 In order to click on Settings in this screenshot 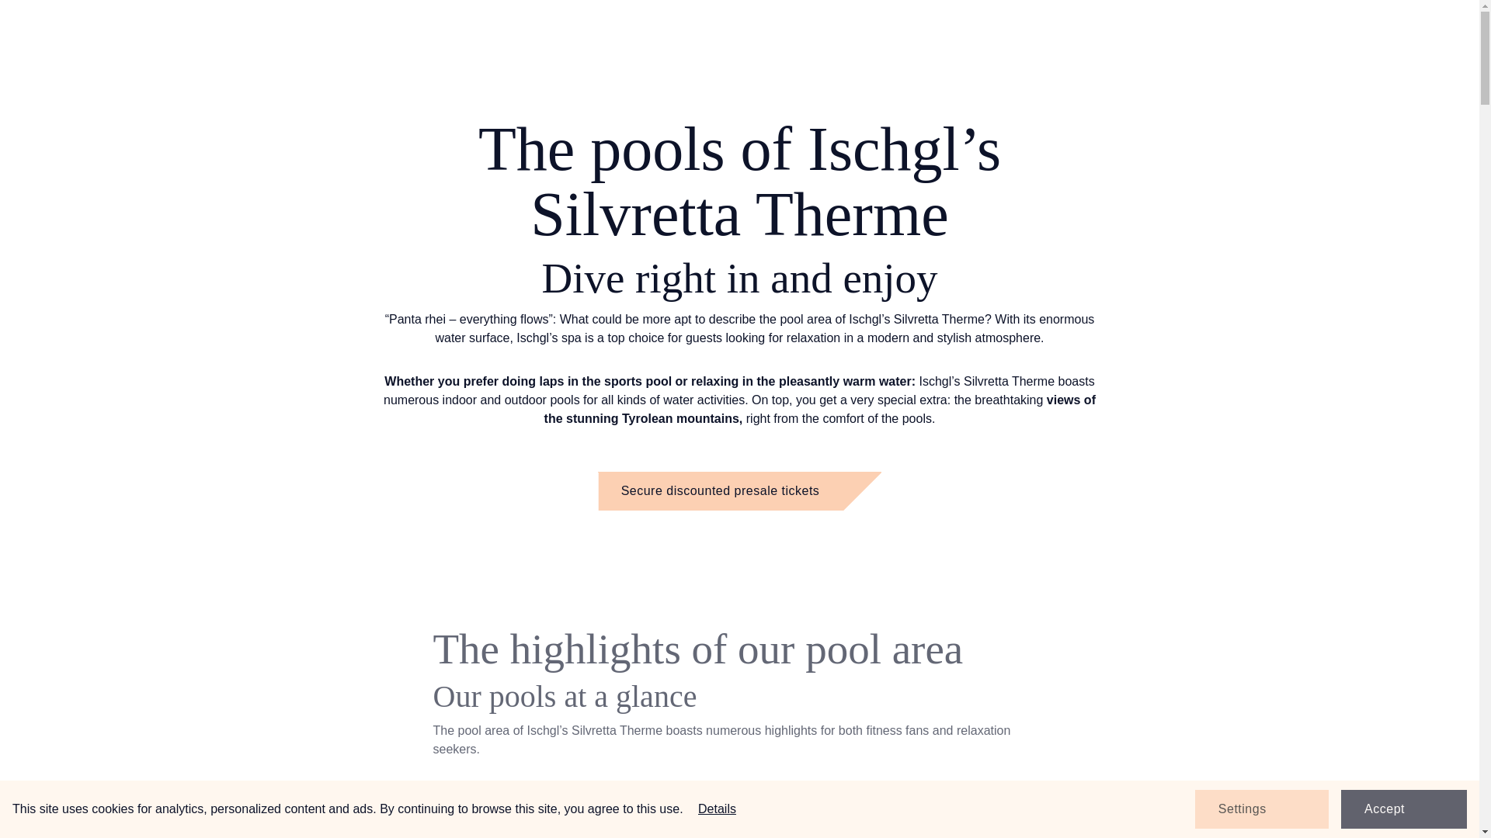, I will do `click(1261, 809)`.